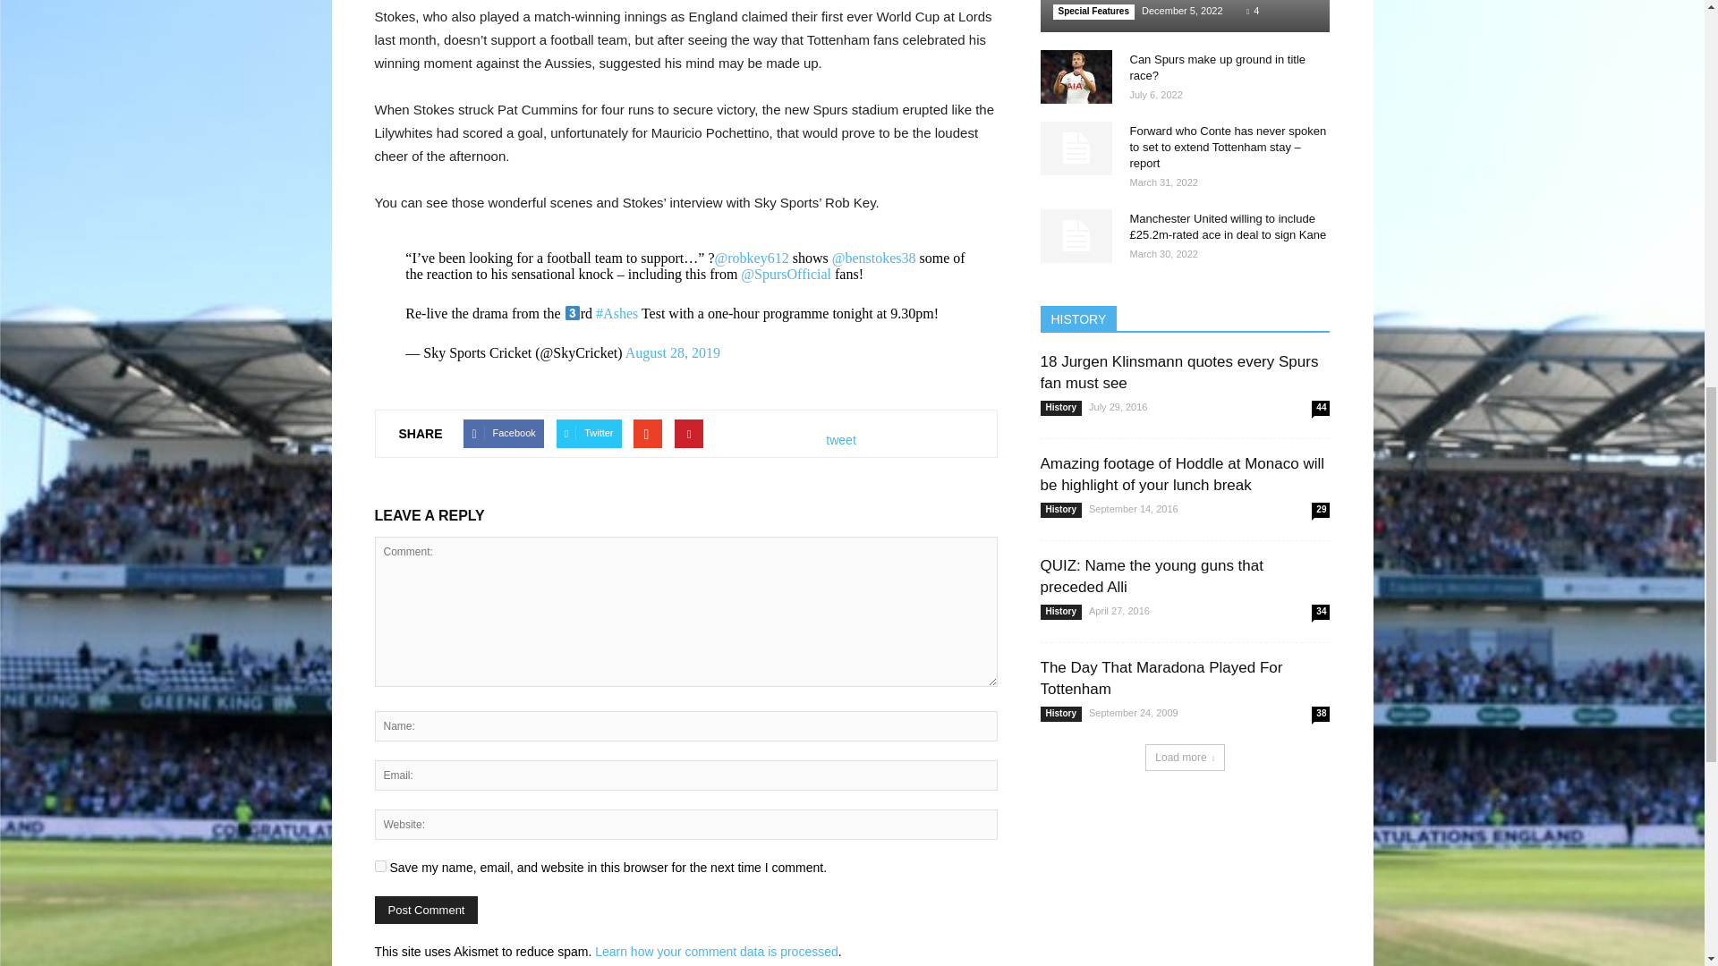 This screenshot has width=1718, height=966. I want to click on yes, so click(379, 866).